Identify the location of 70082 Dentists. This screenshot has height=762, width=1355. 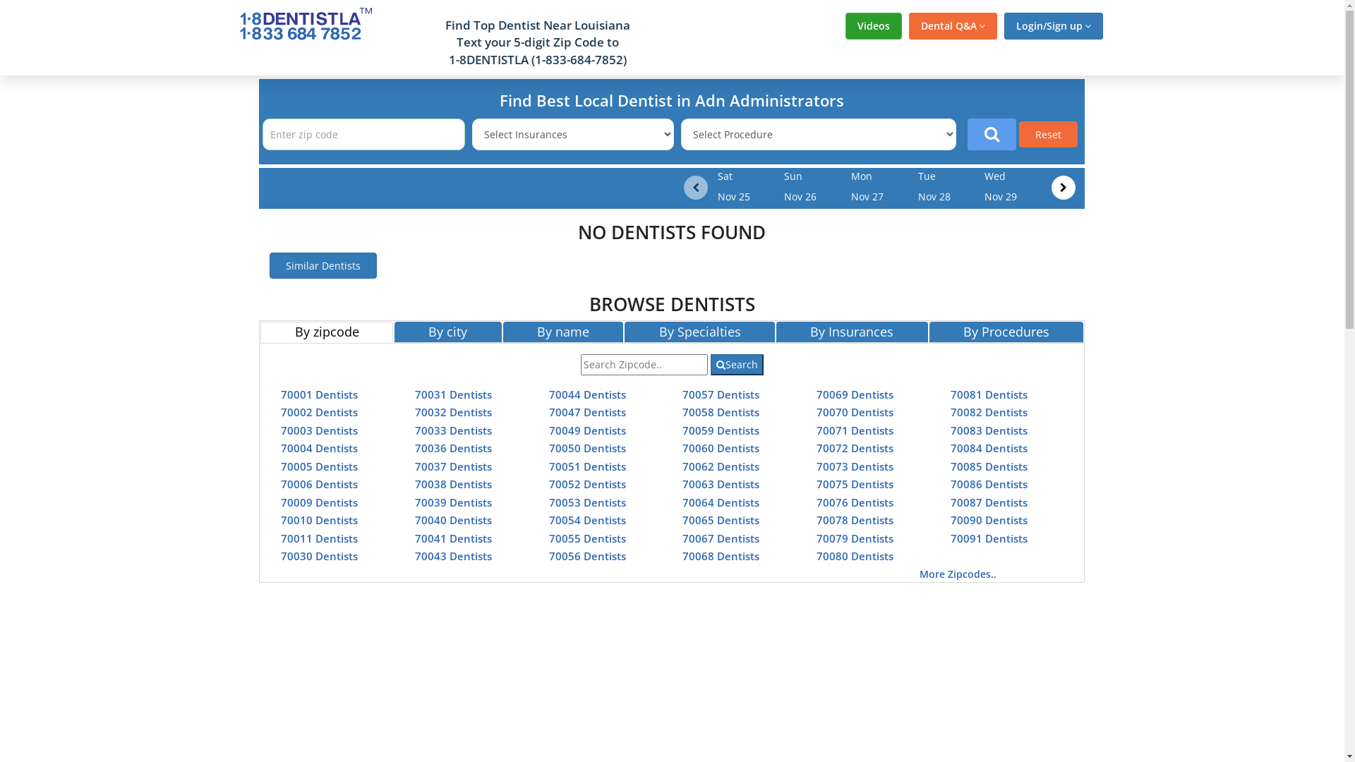
(989, 412).